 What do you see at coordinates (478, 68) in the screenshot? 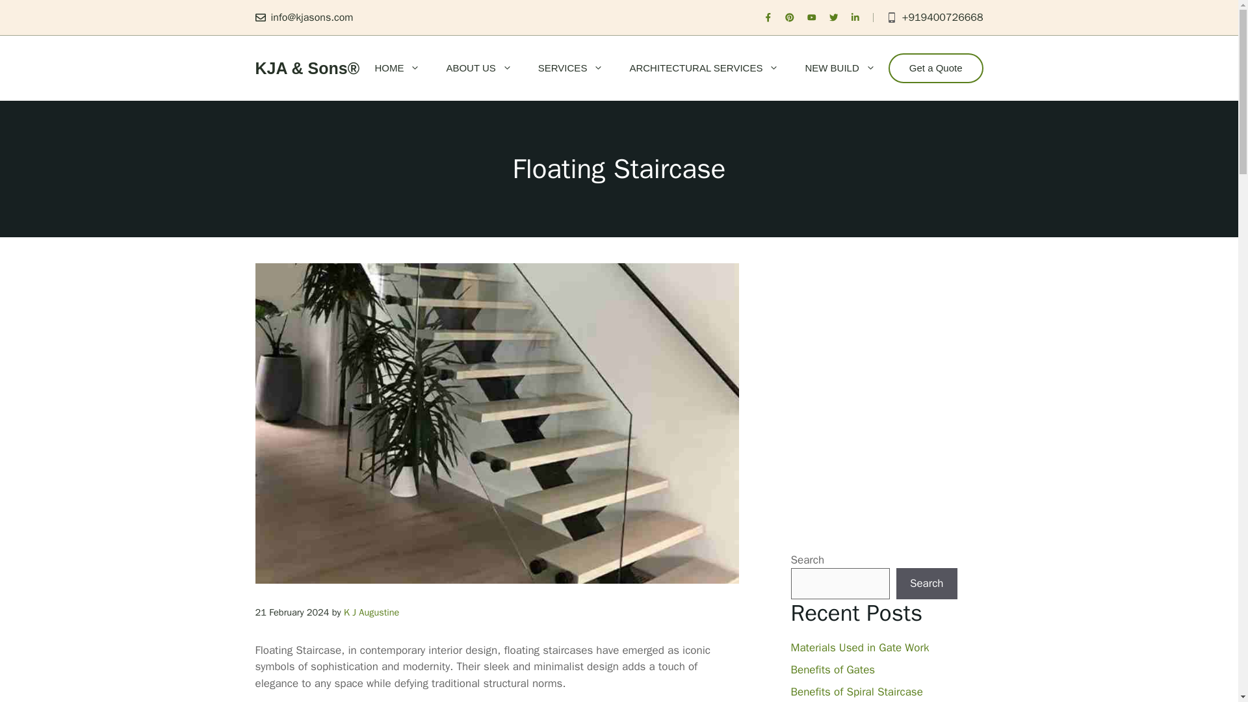
I see `ABOUT US` at bounding box center [478, 68].